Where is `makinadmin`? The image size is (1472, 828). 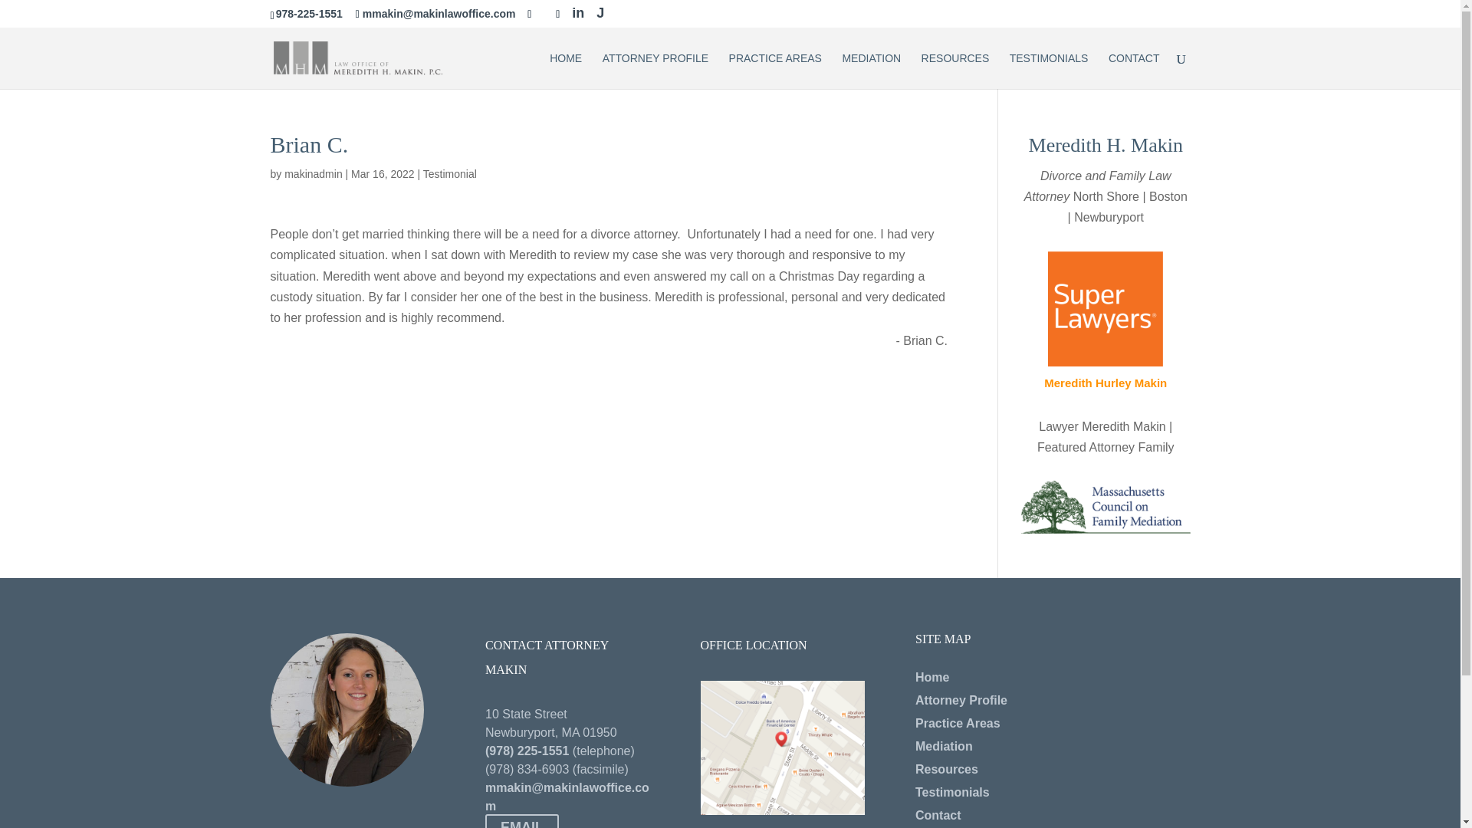
makinadmin is located at coordinates (313, 174).